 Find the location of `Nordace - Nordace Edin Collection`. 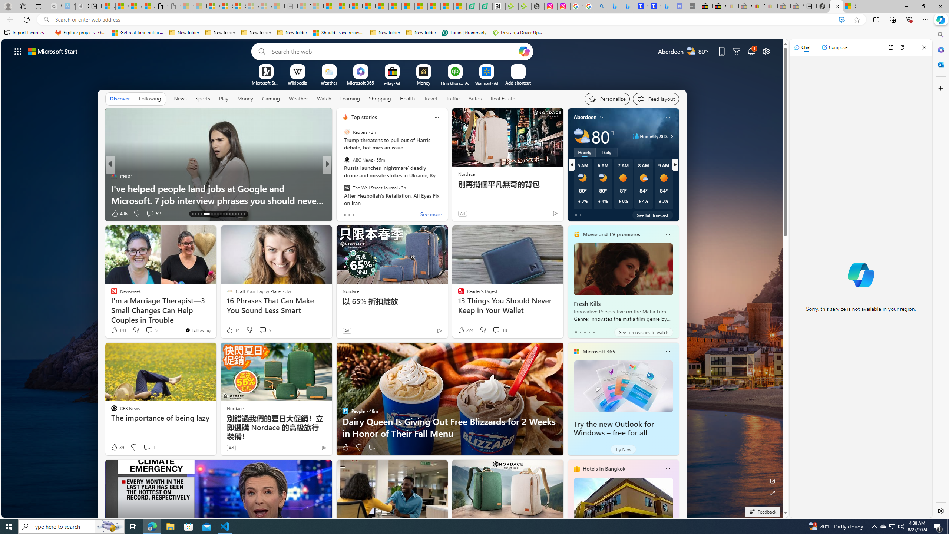

Nordace - Nordace Edin Collection is located at coordinates (538, 6).